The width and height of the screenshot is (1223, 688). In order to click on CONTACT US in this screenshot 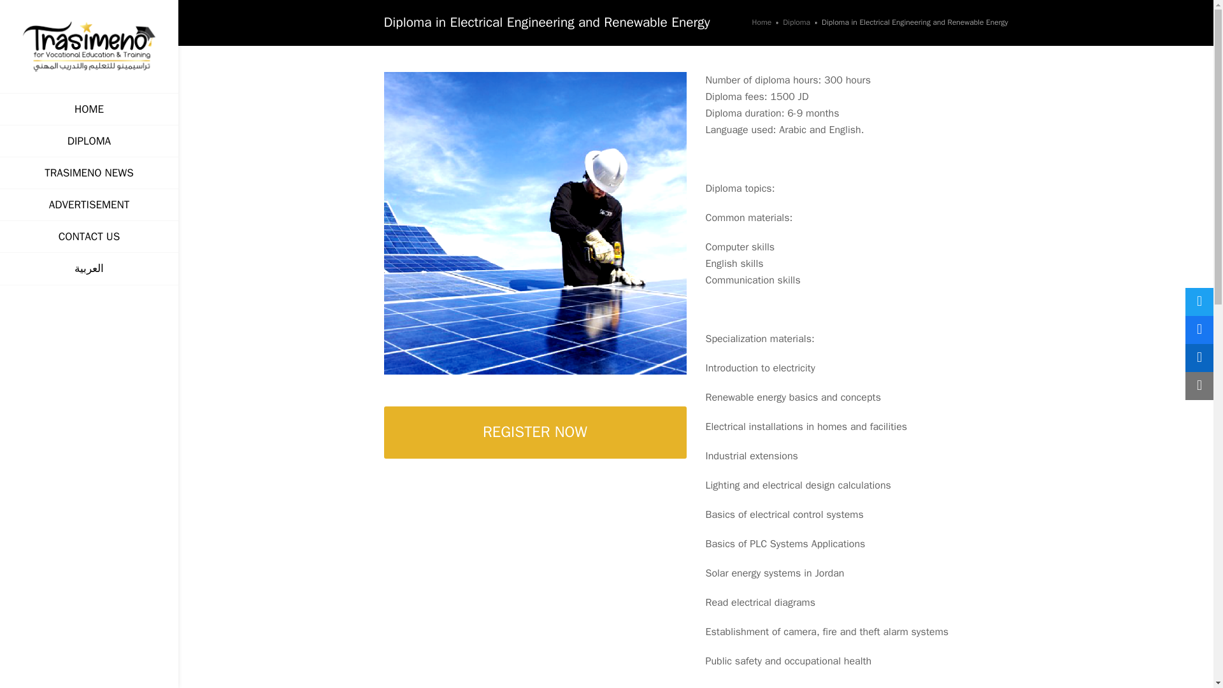, I will do `click(89, 236)`.